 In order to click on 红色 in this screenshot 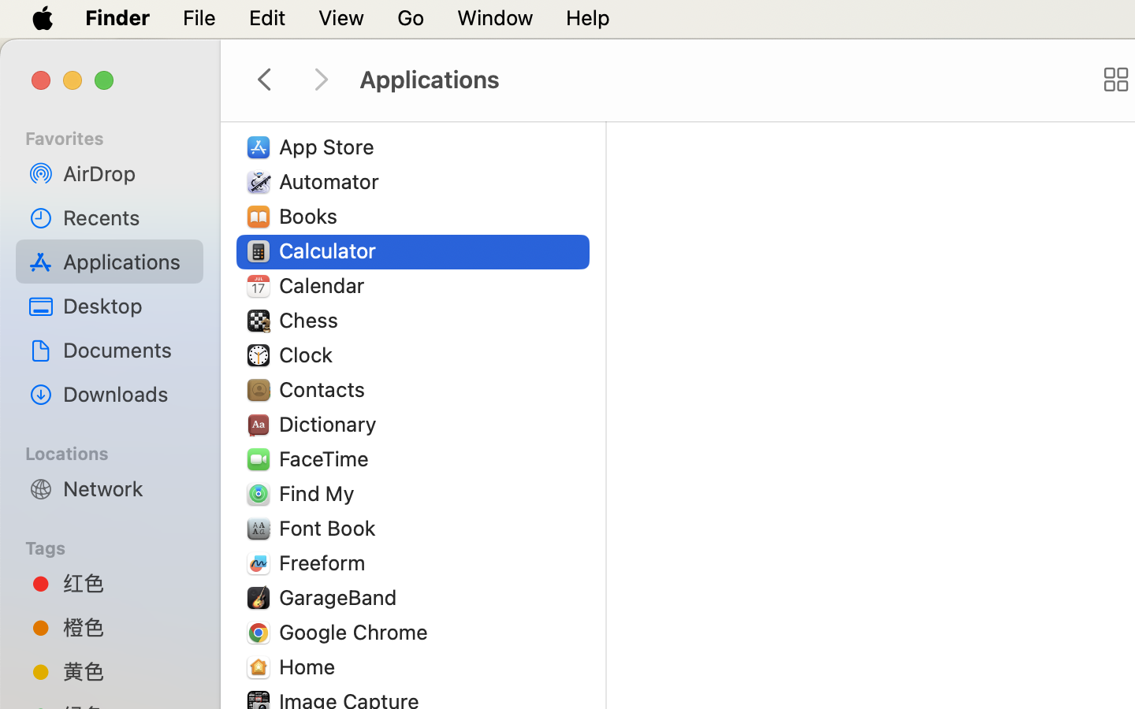, I will do `click(127, 583)`.